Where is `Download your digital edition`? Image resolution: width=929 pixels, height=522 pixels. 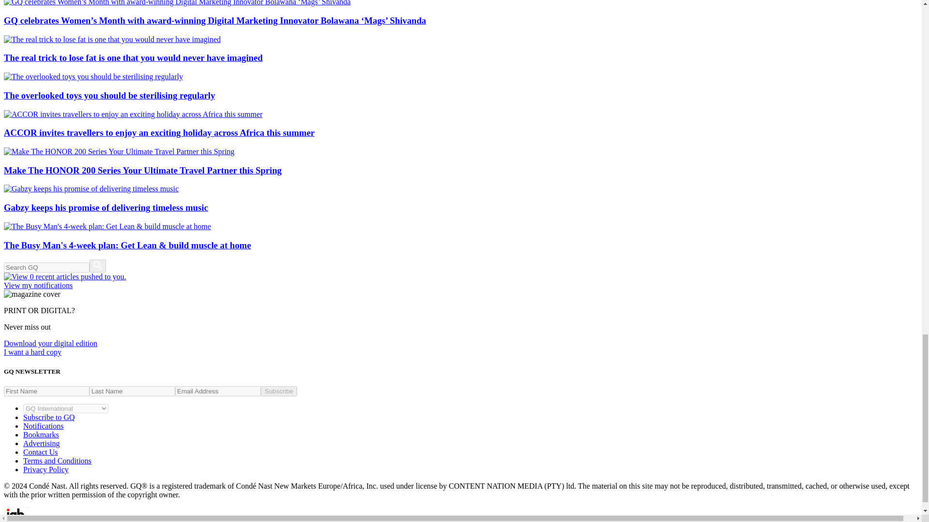
Download your digital edition is located at coordinates (50, 343).